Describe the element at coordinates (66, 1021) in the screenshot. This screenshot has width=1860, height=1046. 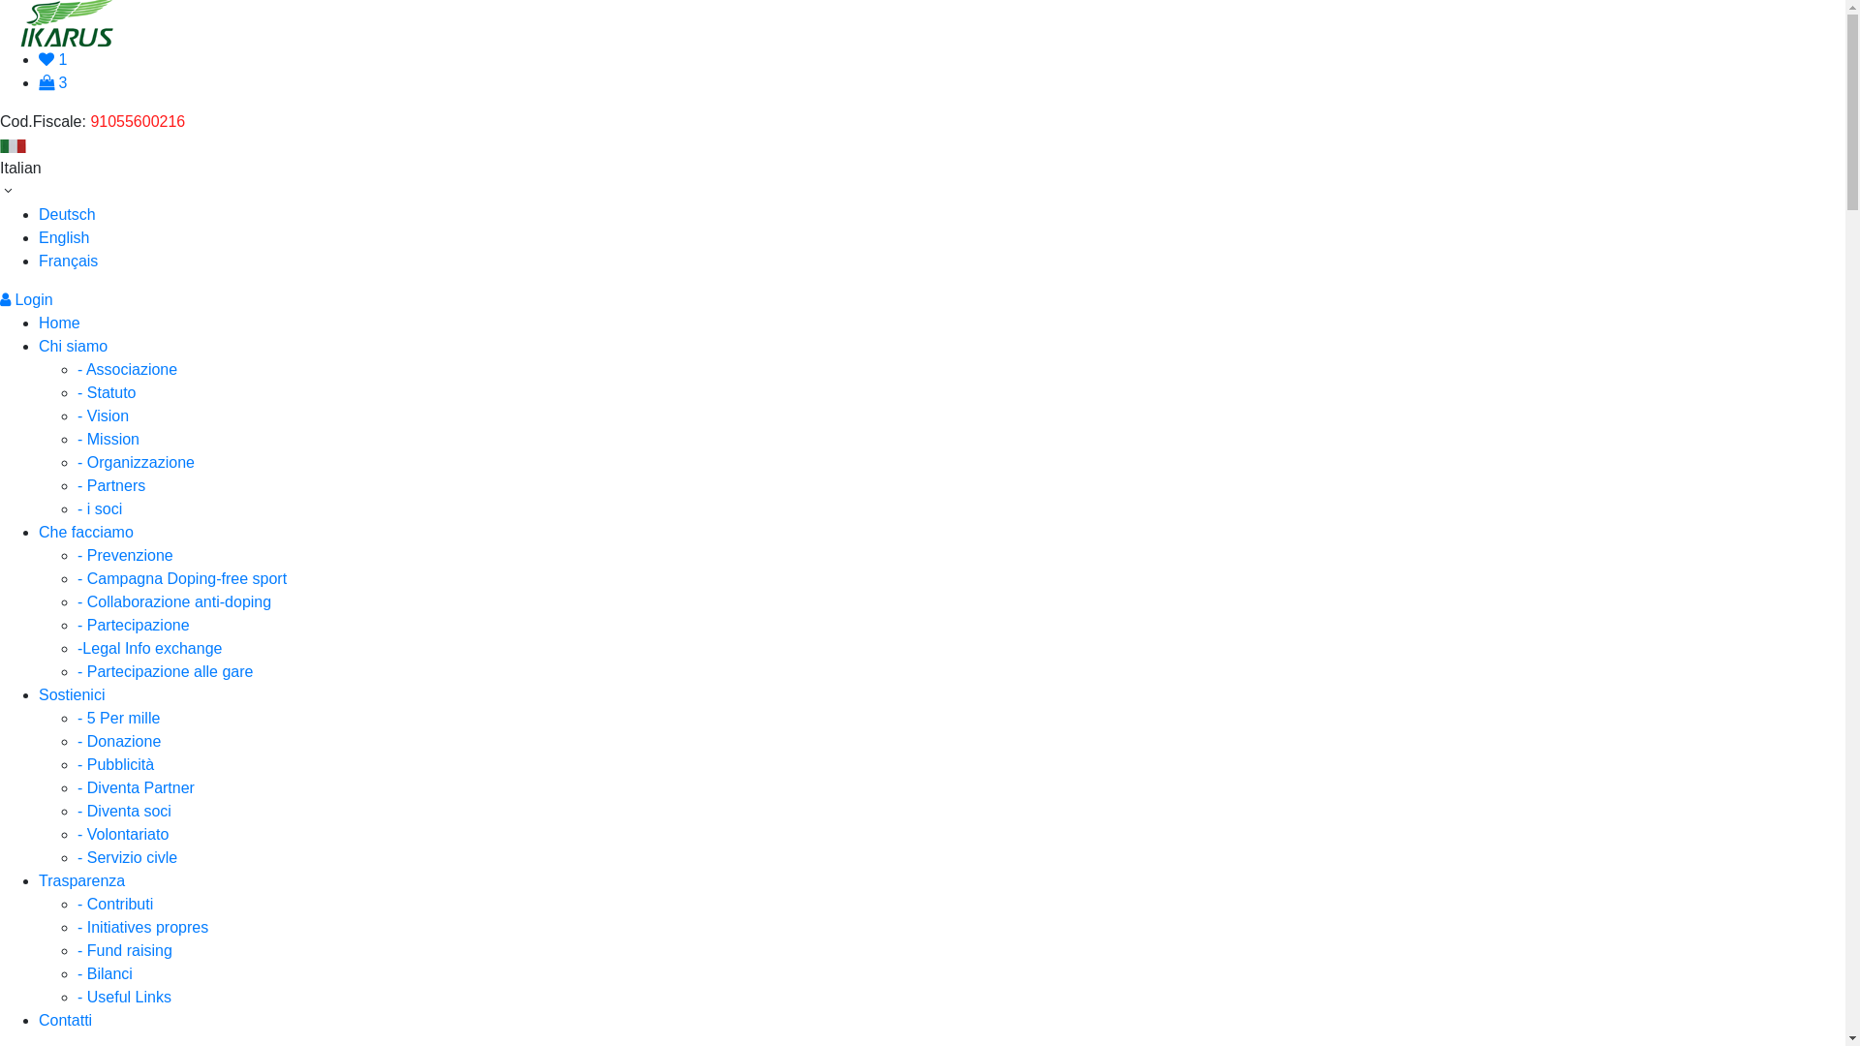
I see `Contatti` at that location.